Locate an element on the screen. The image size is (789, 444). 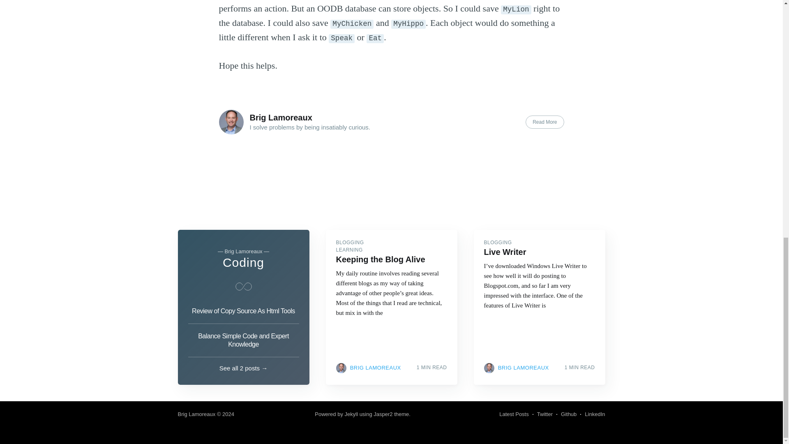
Brig Lamoreaux is located at coordinates (281, 118).